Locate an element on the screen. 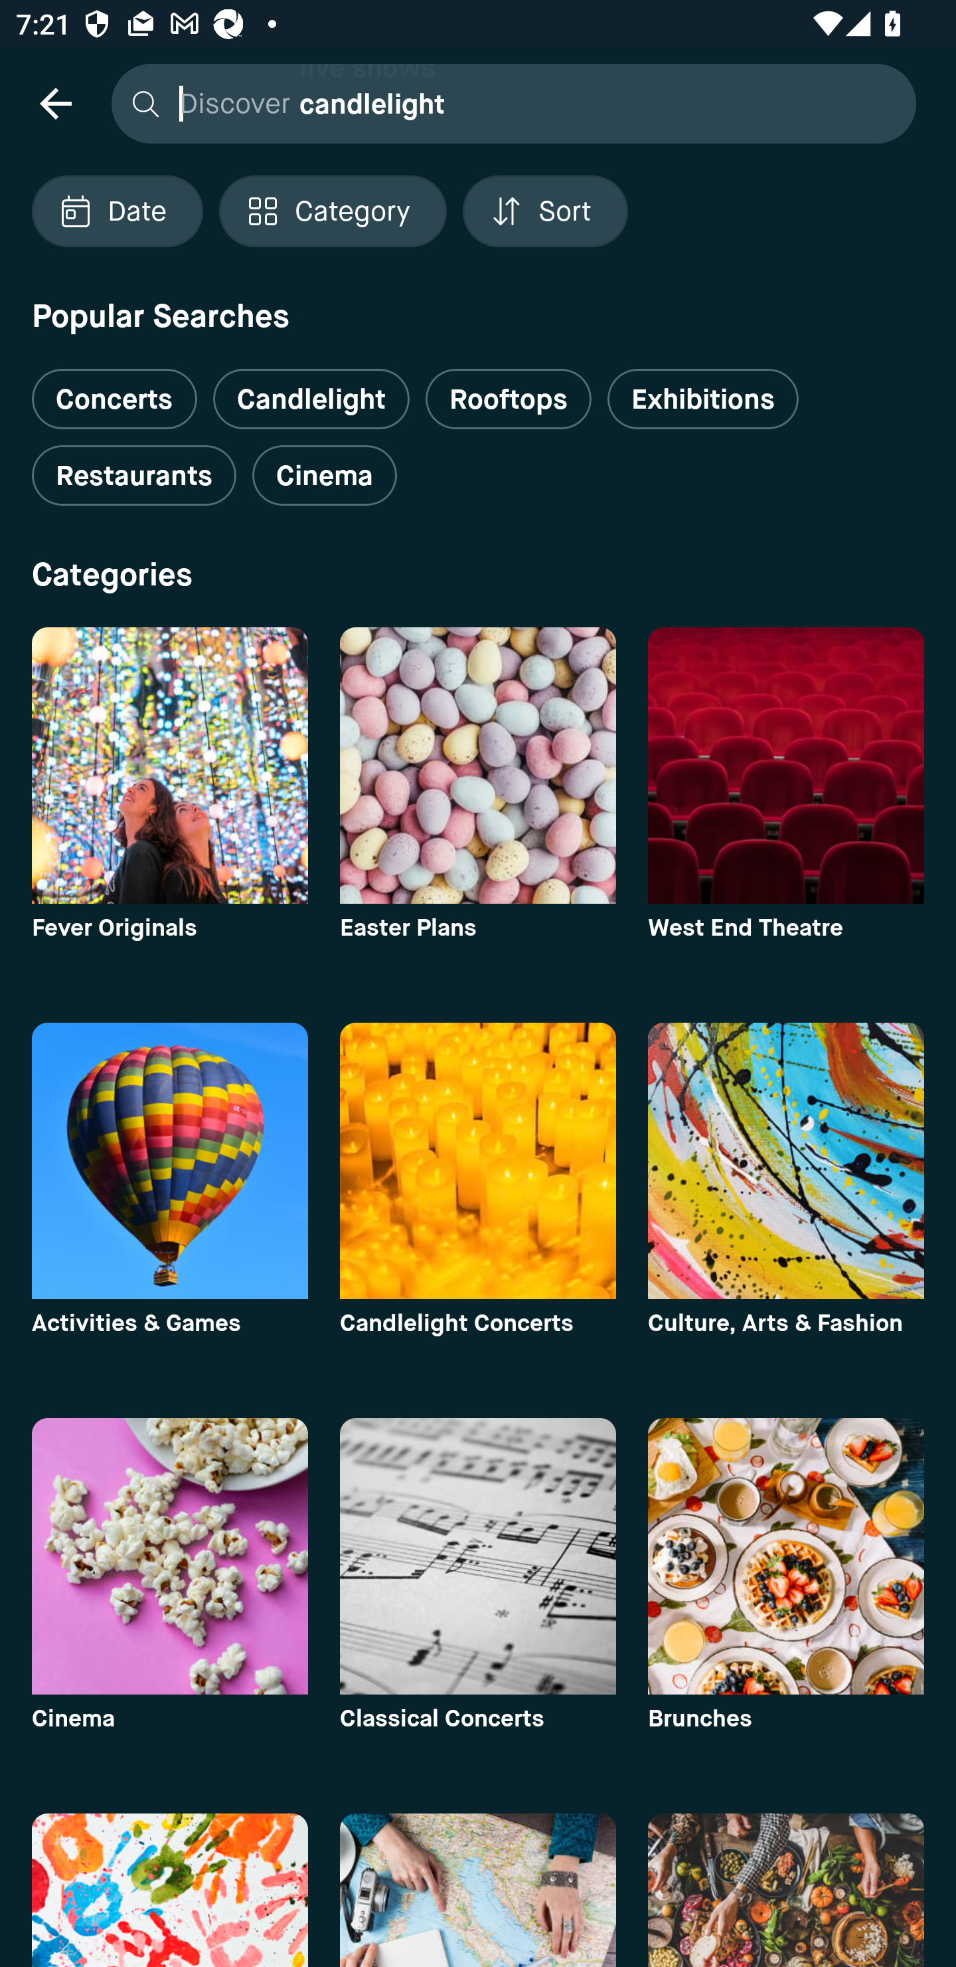  Exhibitions is located at coordinates (702, 399).